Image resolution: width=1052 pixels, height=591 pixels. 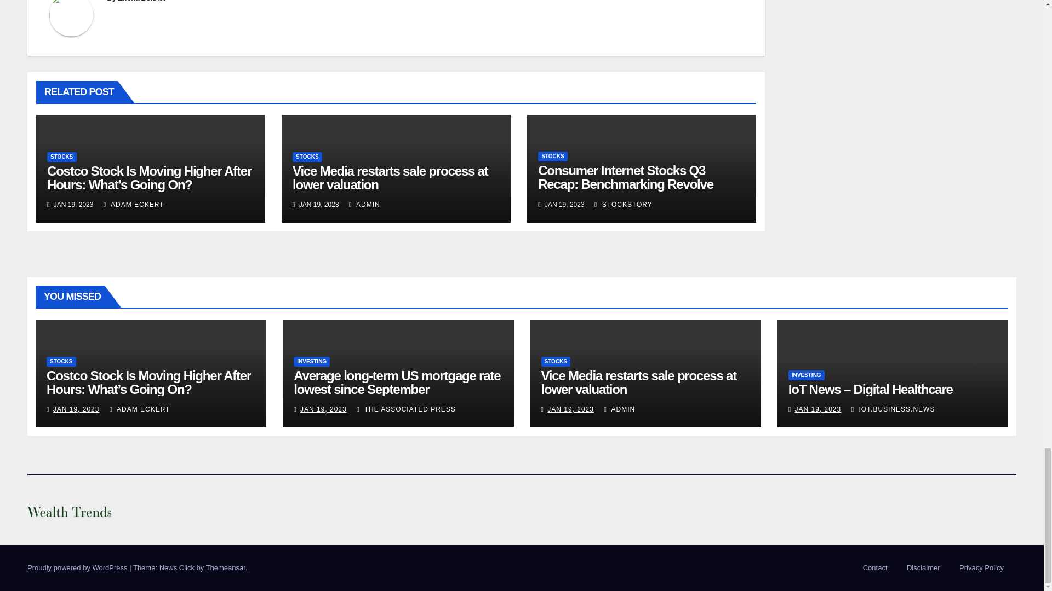 What do you see at coordinates (62, 157) in the screenshot?
I see `STOCKS` at bounding box center [62, 157].